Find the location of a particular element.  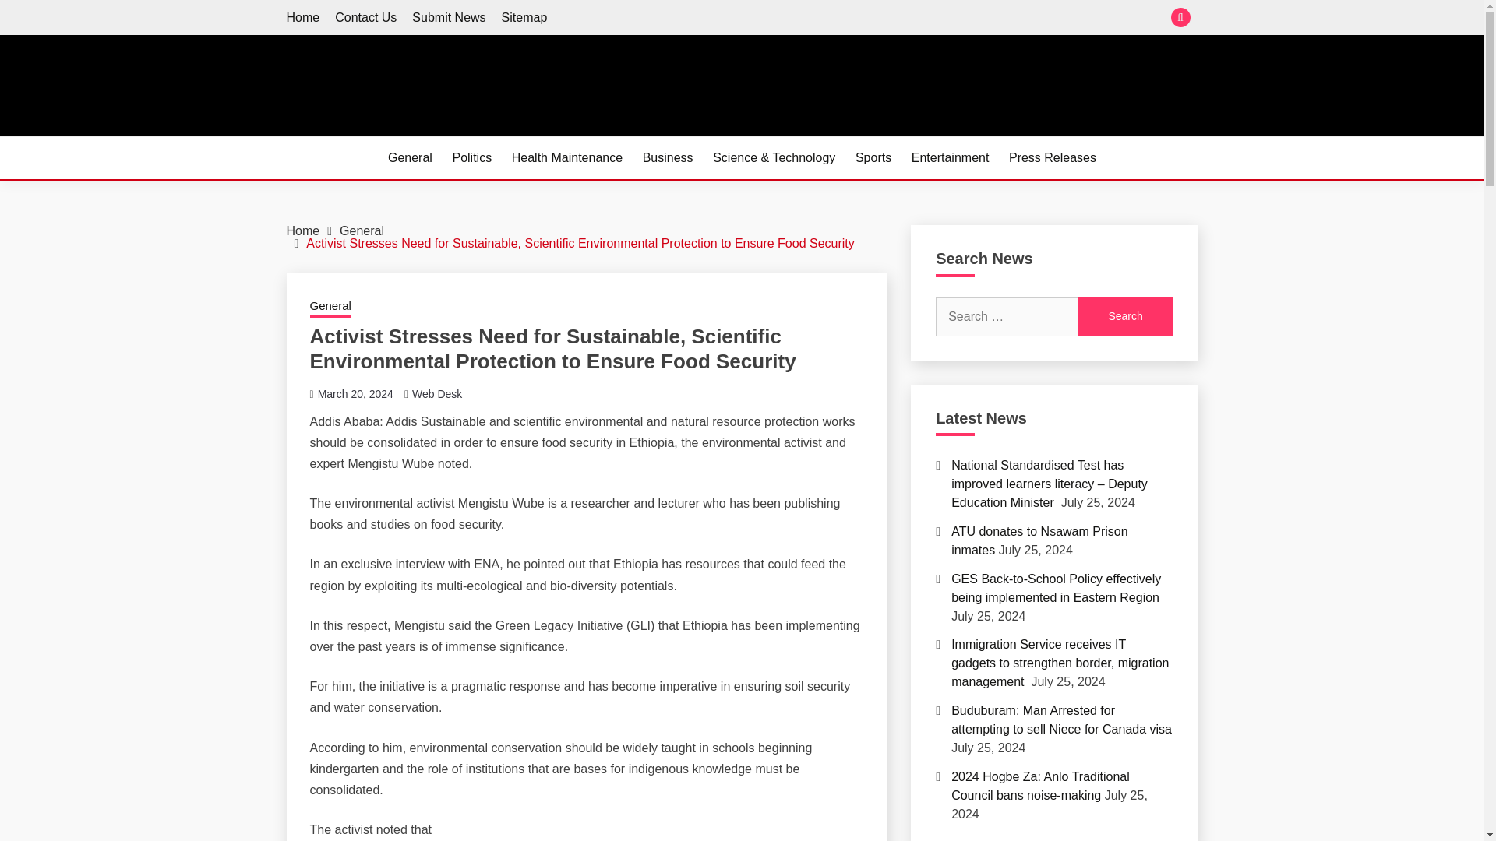

Health Maintenance is located at coordinates (566, 157).